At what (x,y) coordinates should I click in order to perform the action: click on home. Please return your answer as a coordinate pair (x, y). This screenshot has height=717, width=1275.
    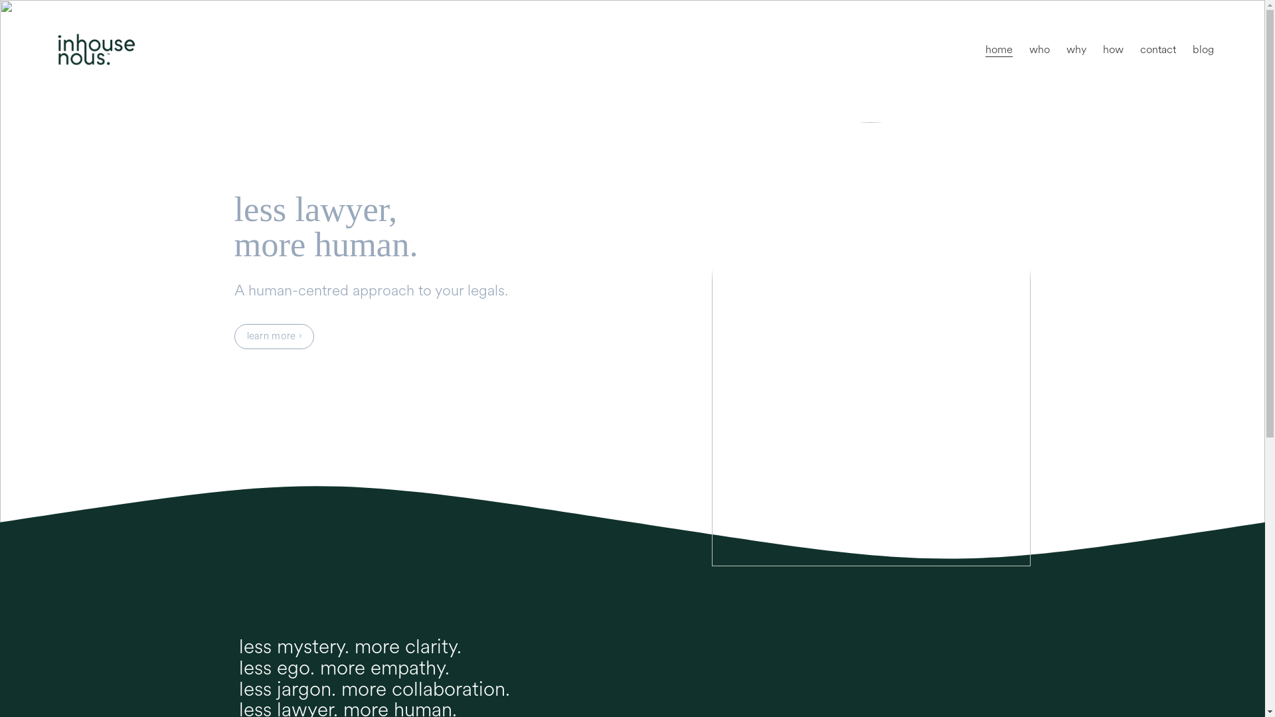
    Looking at the image, I should click on (999, 49).